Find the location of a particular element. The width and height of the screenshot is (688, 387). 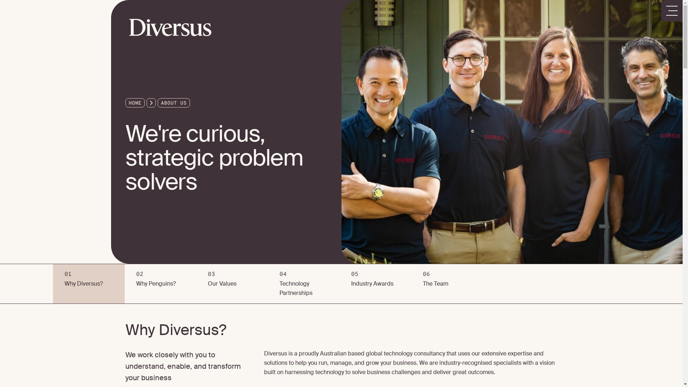

03
Our Values is located at coordinates (232, 284).